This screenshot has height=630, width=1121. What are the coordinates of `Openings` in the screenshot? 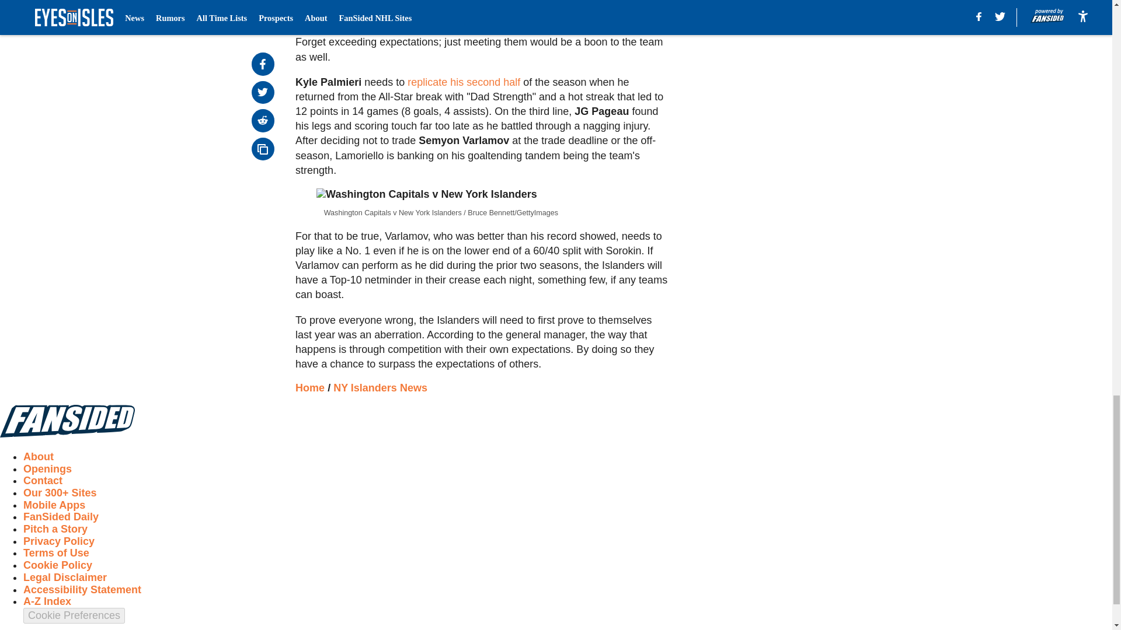 It's located at (47, 469).